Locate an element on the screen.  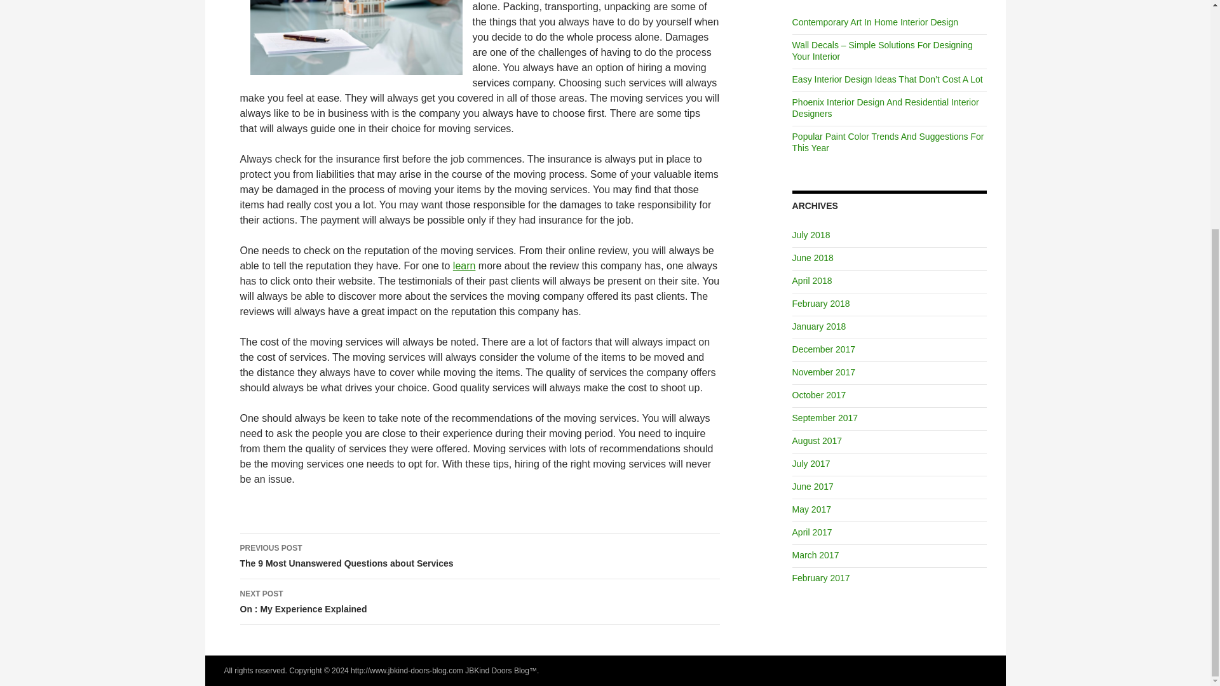
August 2017 is located at coordinates (811, 464).